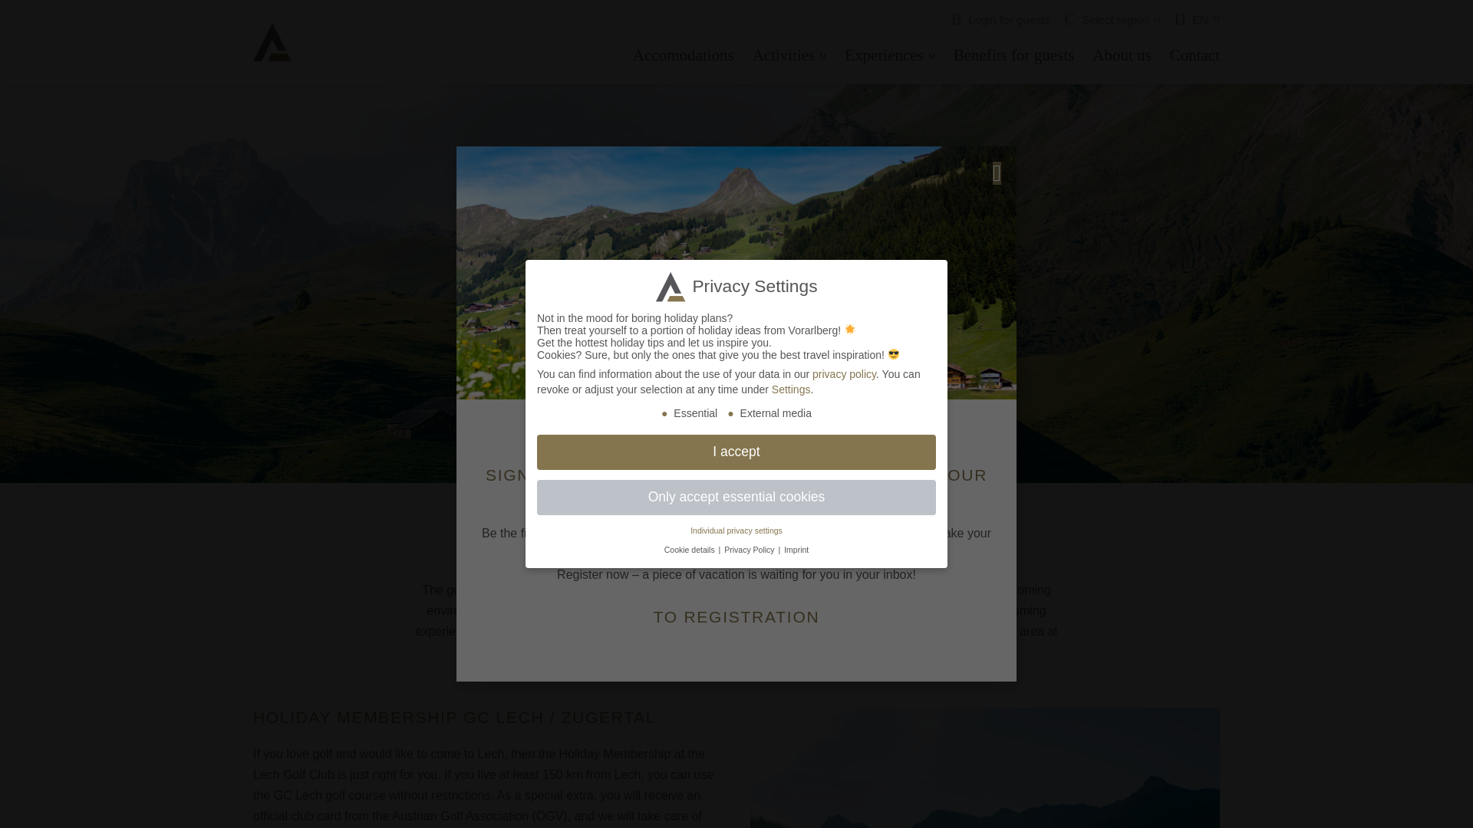  What do you see at coordinates (1112, 19) in the screenshot?
I see `Select region` at bounding box center [1112, 19].